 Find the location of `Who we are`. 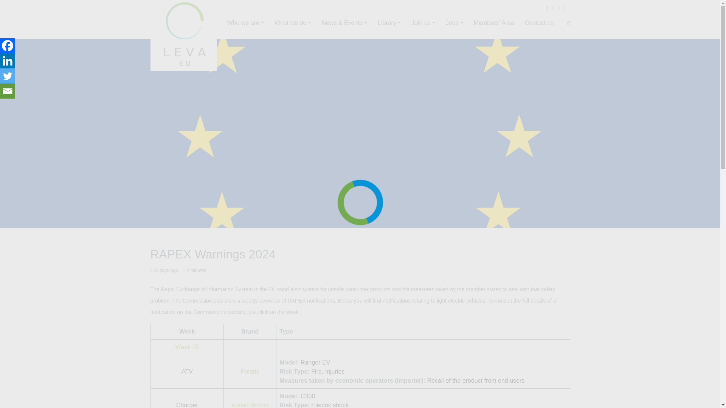

Who we are is located at coordinates (240, 23).